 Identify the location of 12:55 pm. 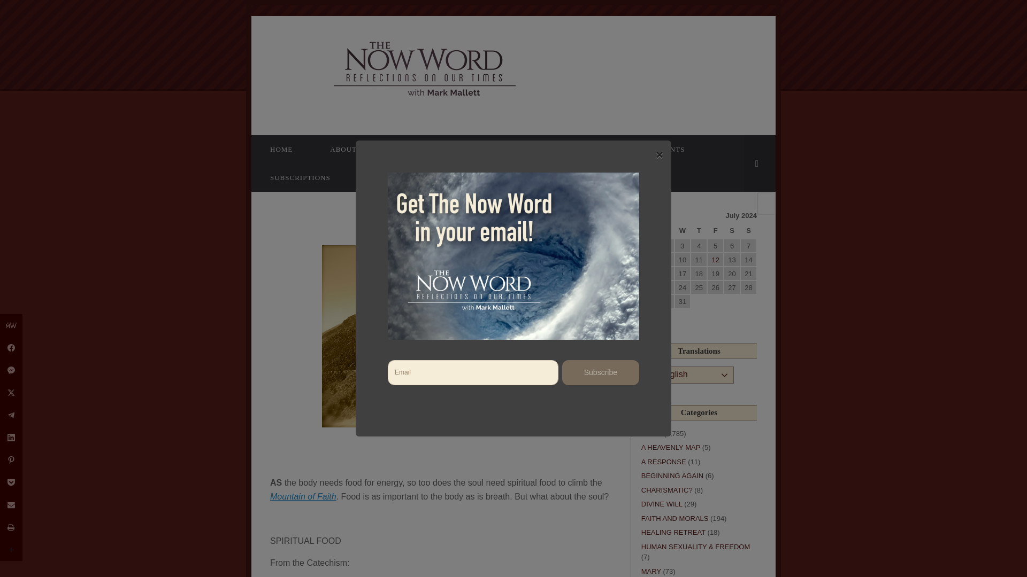
(446, 230).